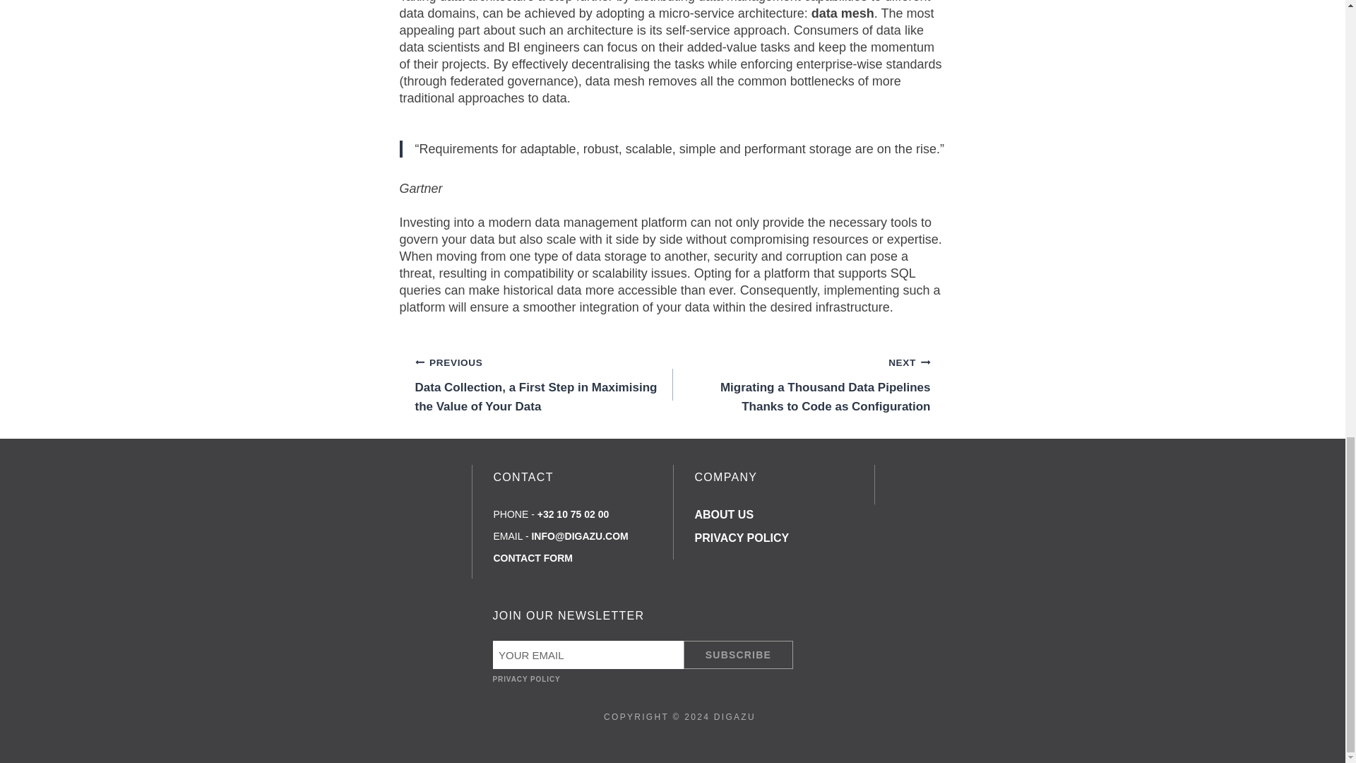 The height and width of the screenshot is (763, 1356). Describe the element at coordinates (738, 655) in the screenshot. I see `SUBSCRIBE` at that location.